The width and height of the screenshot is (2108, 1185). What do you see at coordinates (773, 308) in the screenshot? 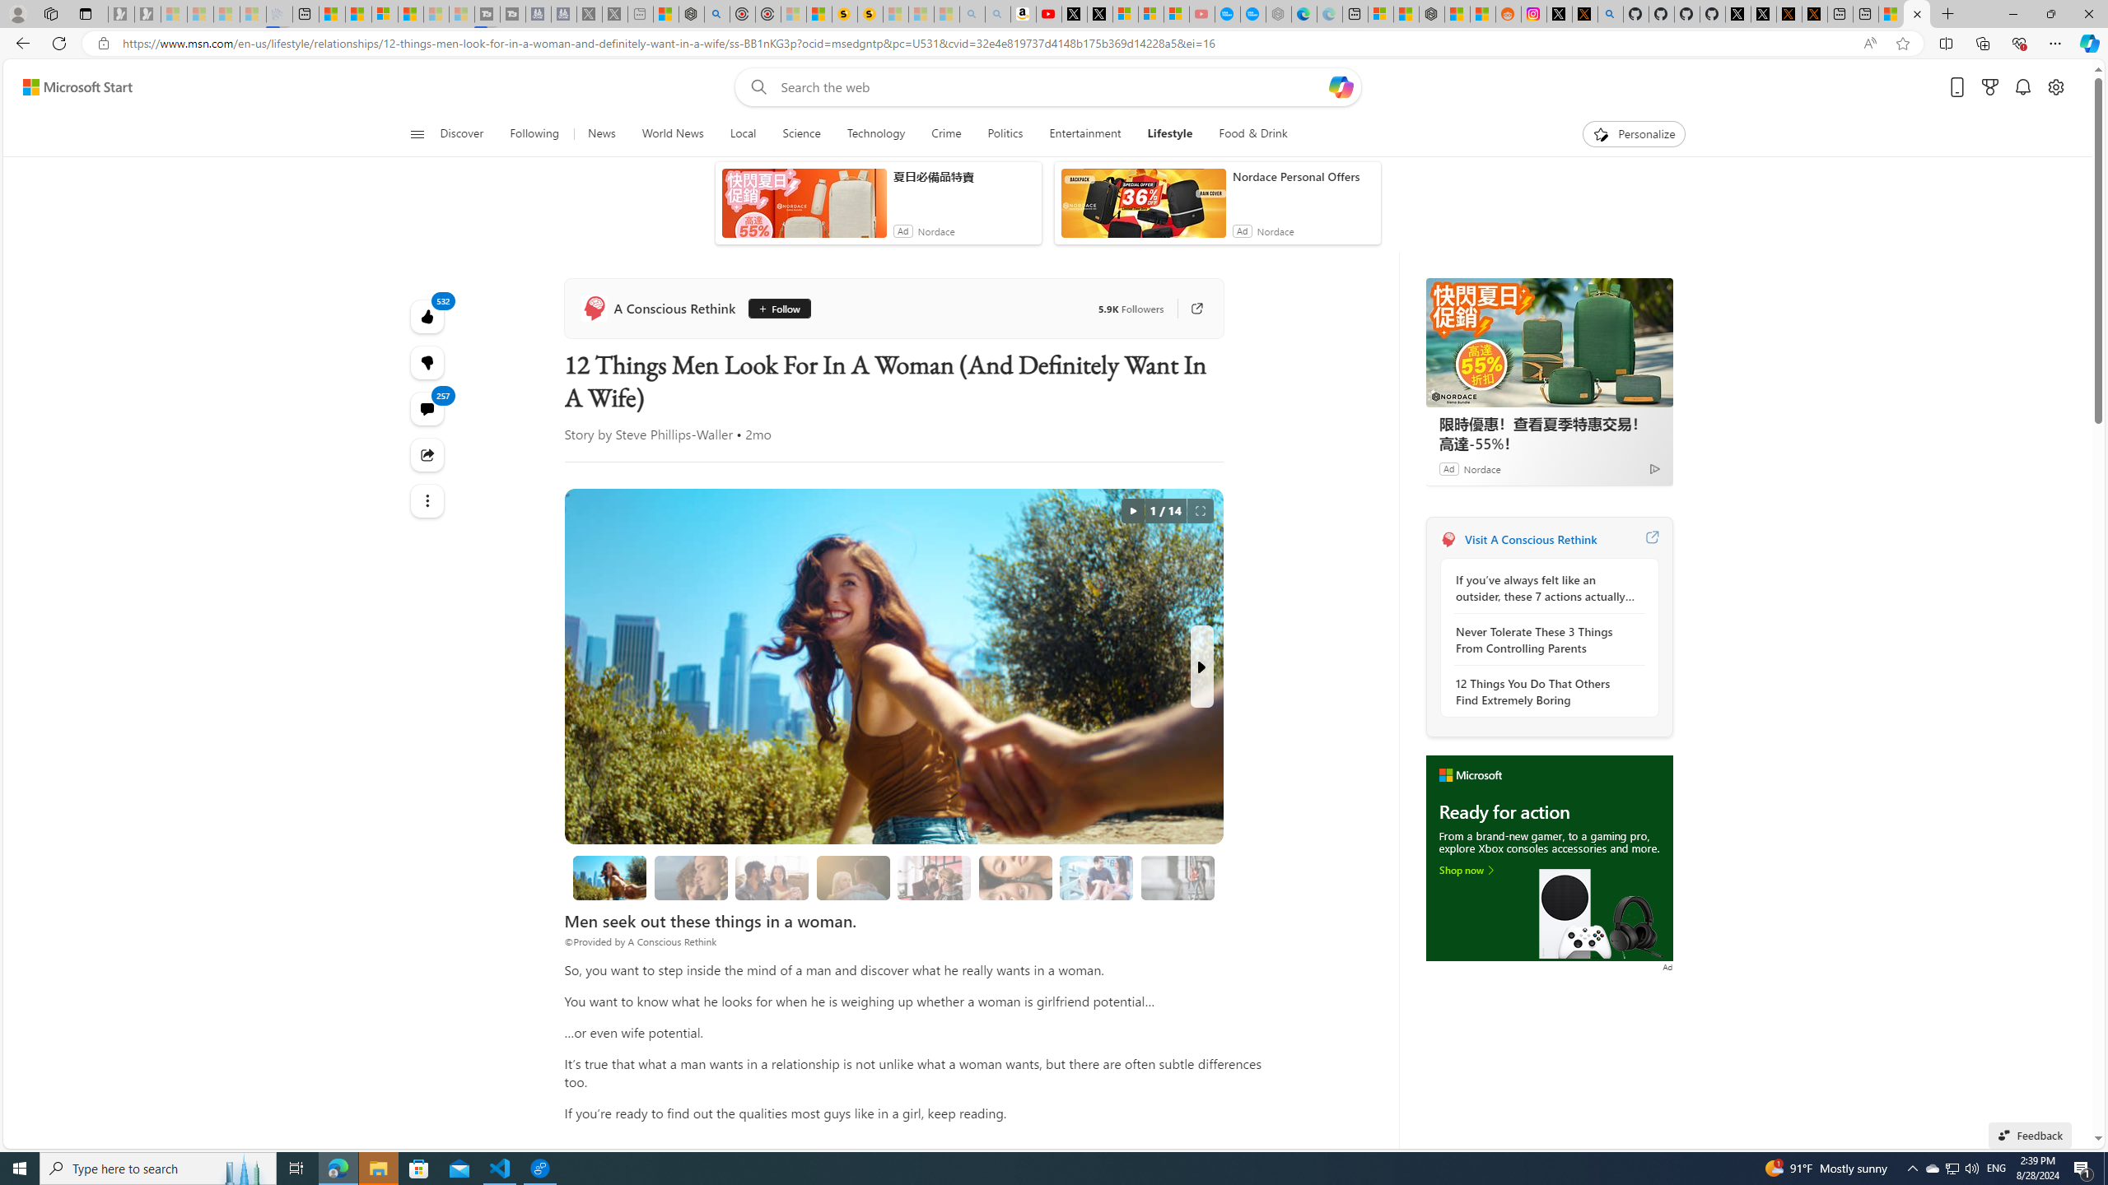
I see `Follow` at bounding box center [773, 308].